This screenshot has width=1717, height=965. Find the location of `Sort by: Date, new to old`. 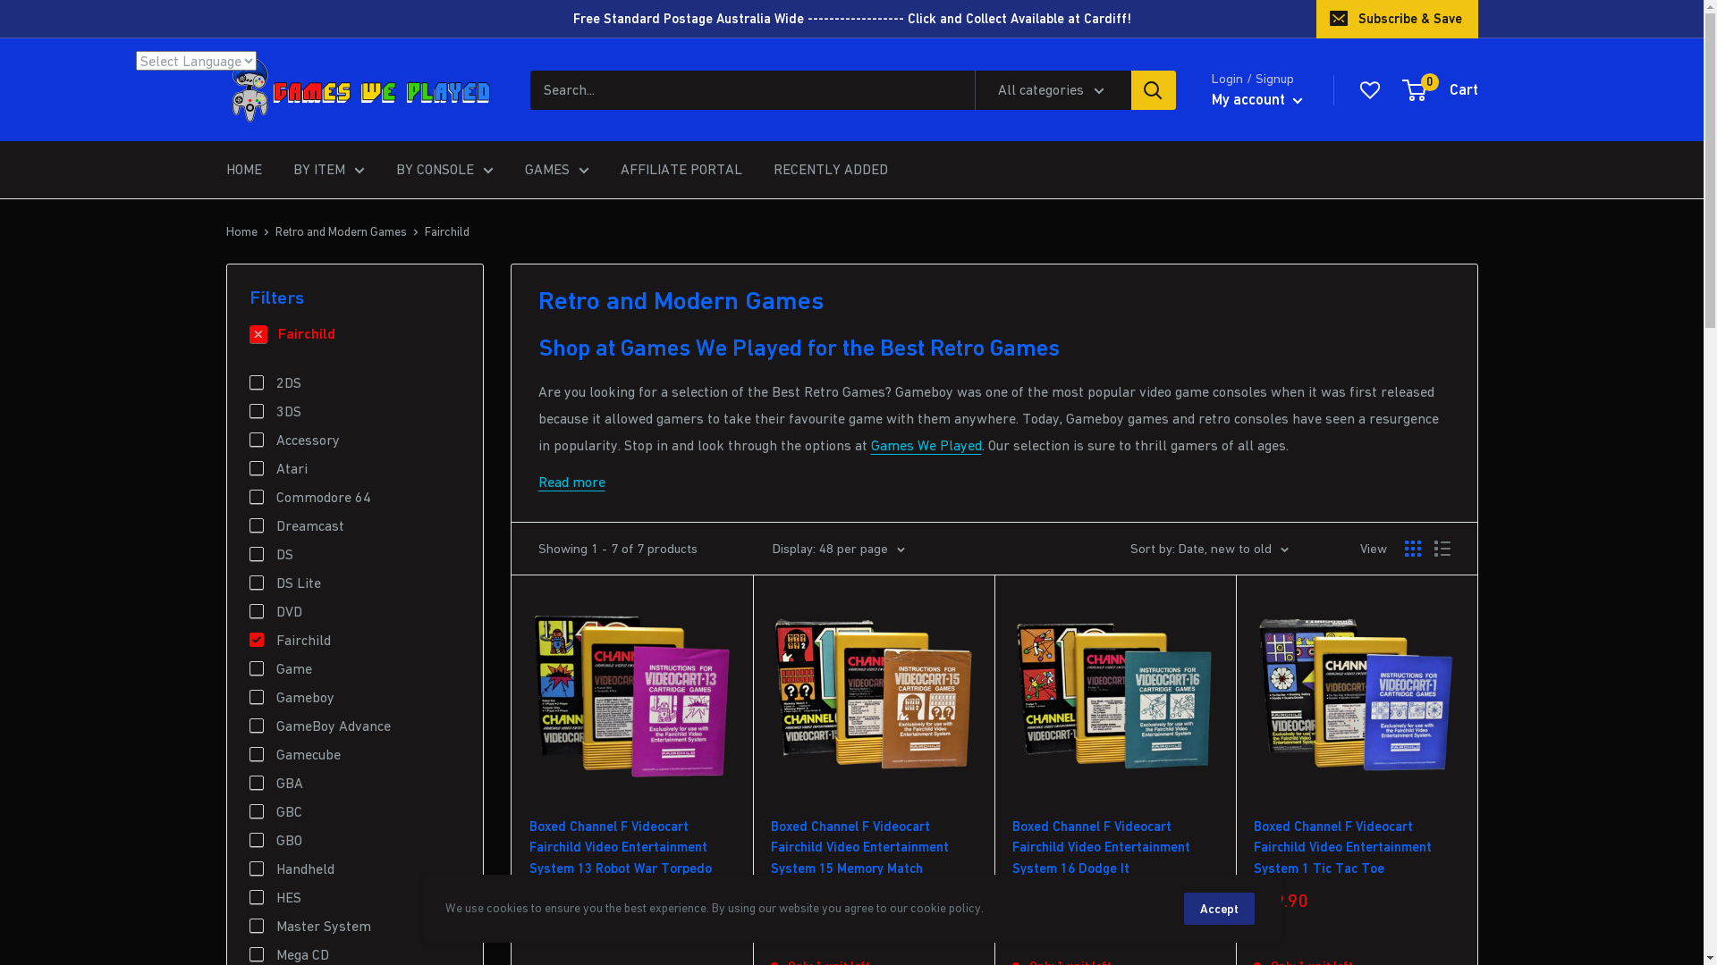

Sort by: Date, new to old is located at coordinates (1209, 549).